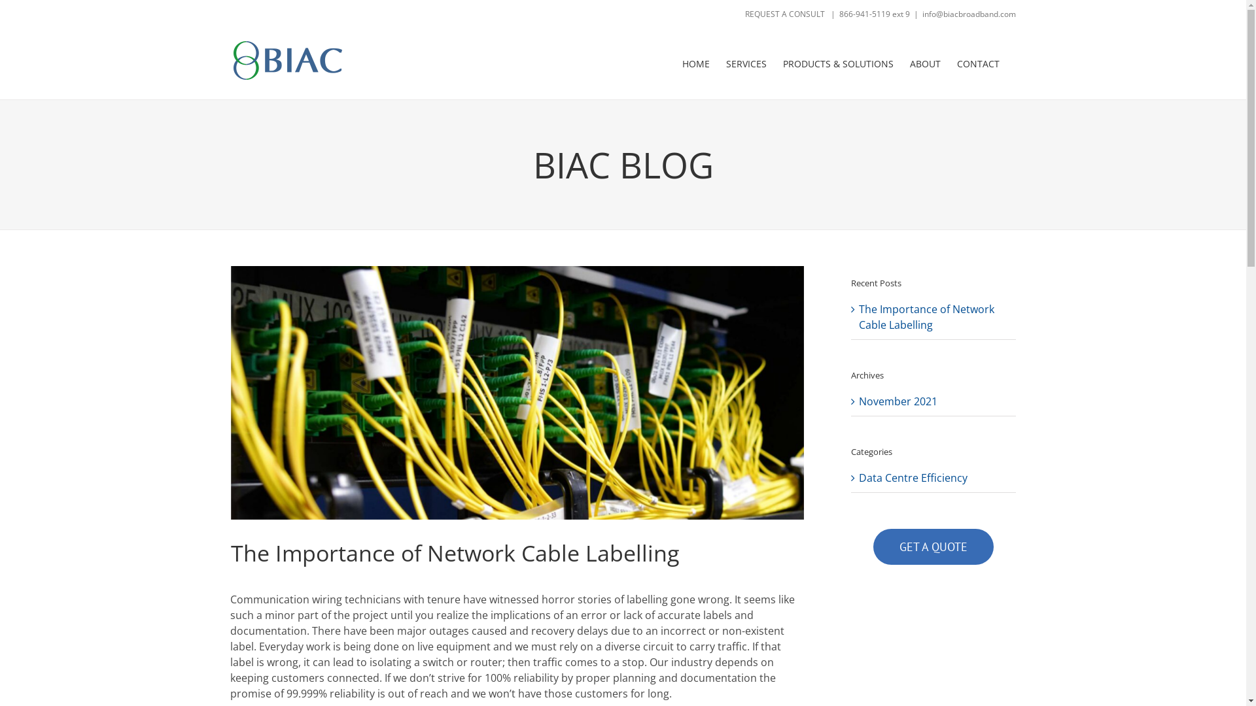 This screenshot has width=1256, height=706. Describe the element at coordinates (926, 317) in the screenshot. I see `The Importance of Network Cable Labelling` at that location.